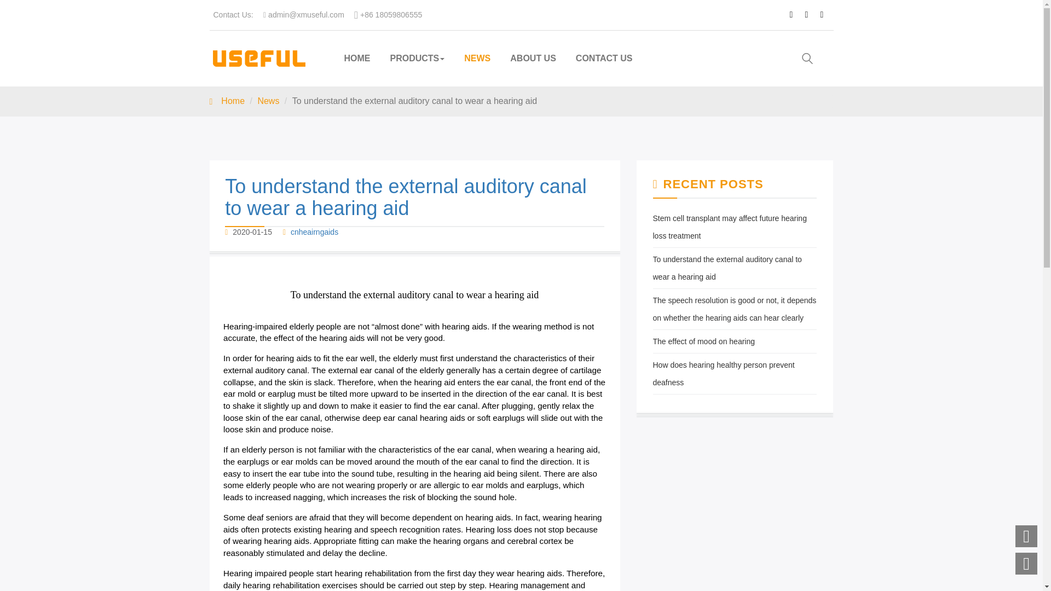 The height and width of the screenshot is (591, 1051). I want to click on CONTACT US, so click(604, 51).